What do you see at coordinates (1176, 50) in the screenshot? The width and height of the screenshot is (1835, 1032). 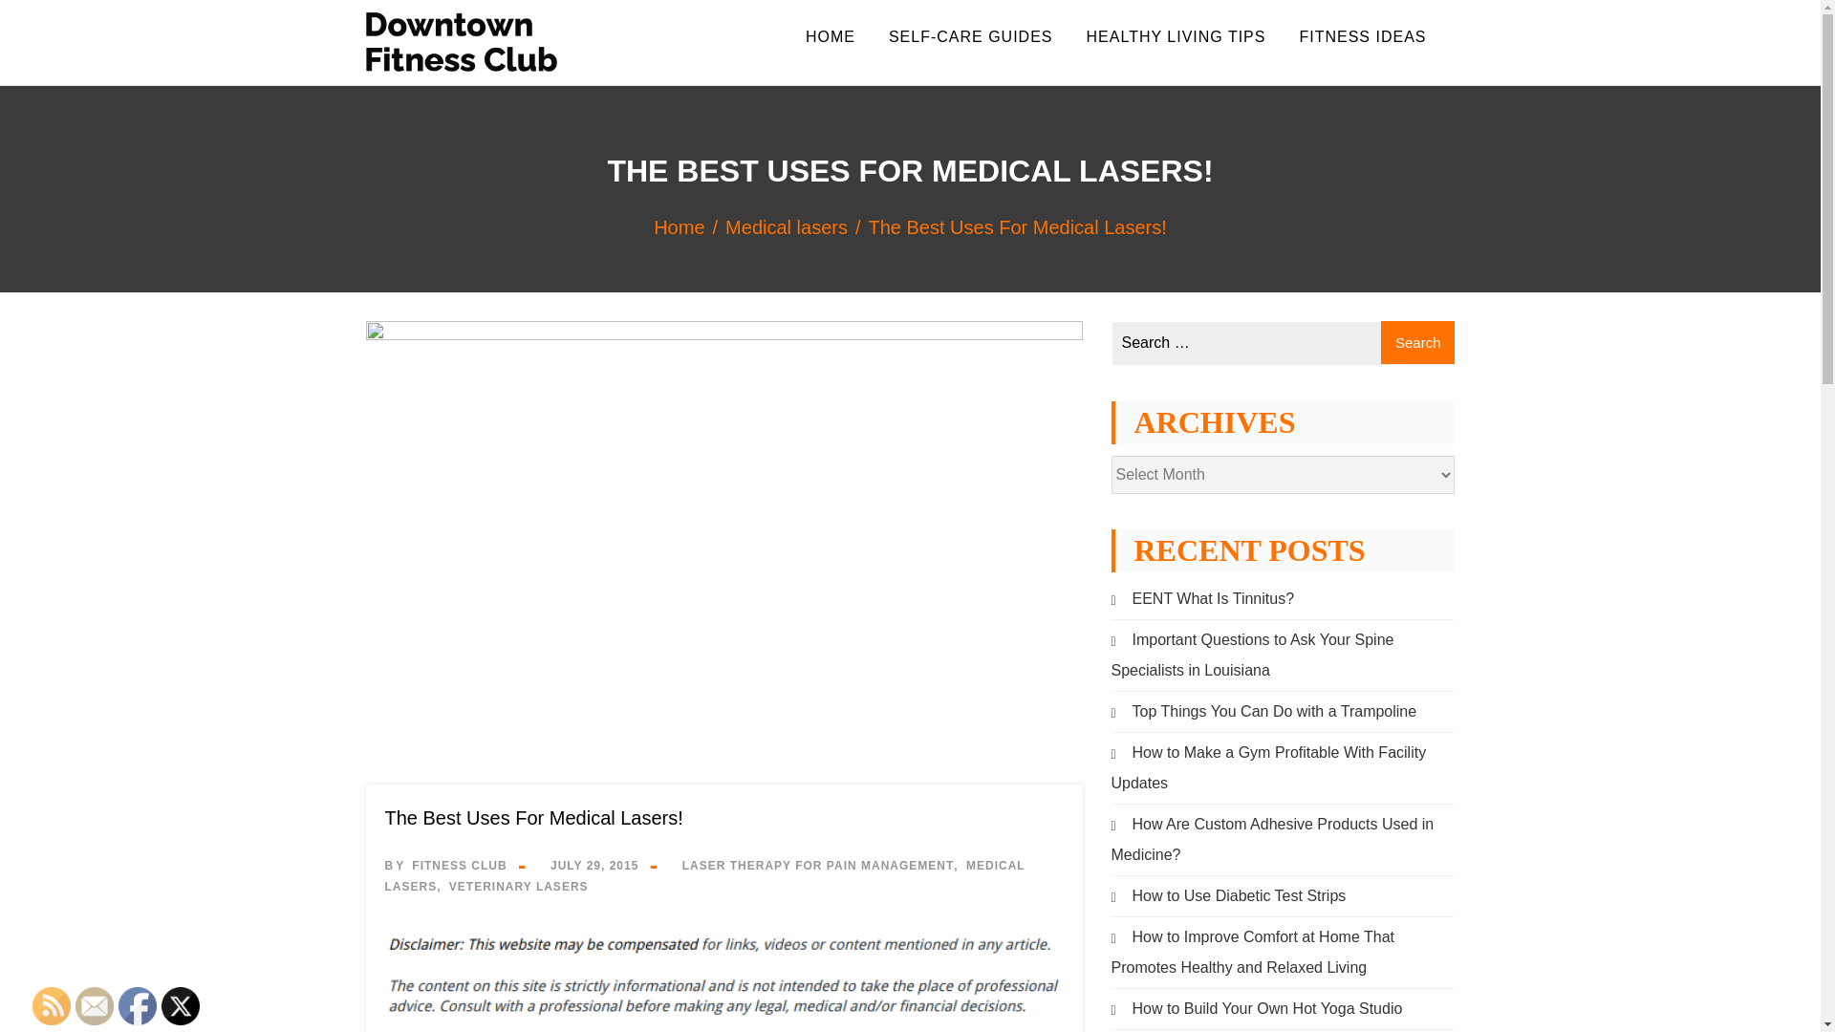 I see `HEALTHY LIVING TIPS` at bounding box center [1176, 50].